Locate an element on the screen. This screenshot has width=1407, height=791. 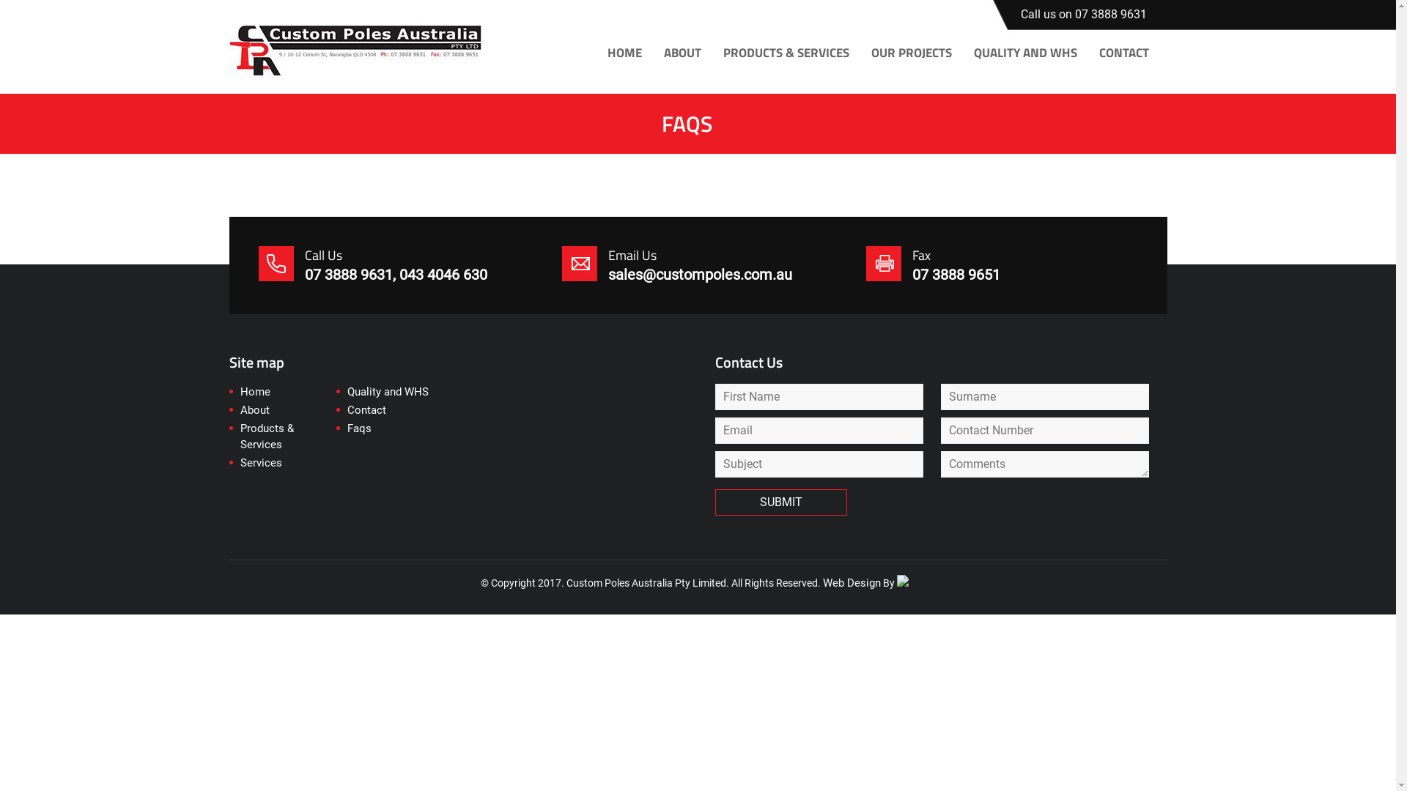
Faqs is located at coordinates (359, 429).